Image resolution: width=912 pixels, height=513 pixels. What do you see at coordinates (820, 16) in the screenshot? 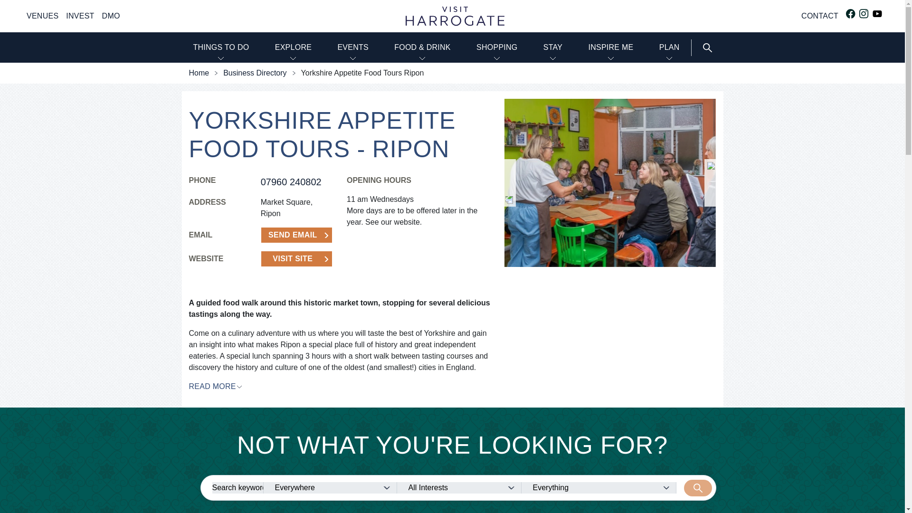
I see `CONTACT` at bounding box center [820, 16].